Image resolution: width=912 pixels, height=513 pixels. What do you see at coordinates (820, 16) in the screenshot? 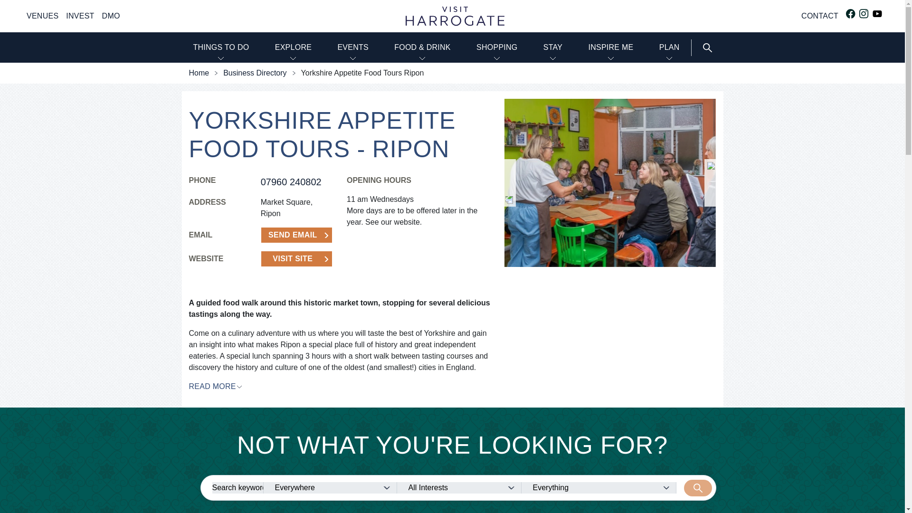
I see `CONTACT` at bounding box center [820, 16].